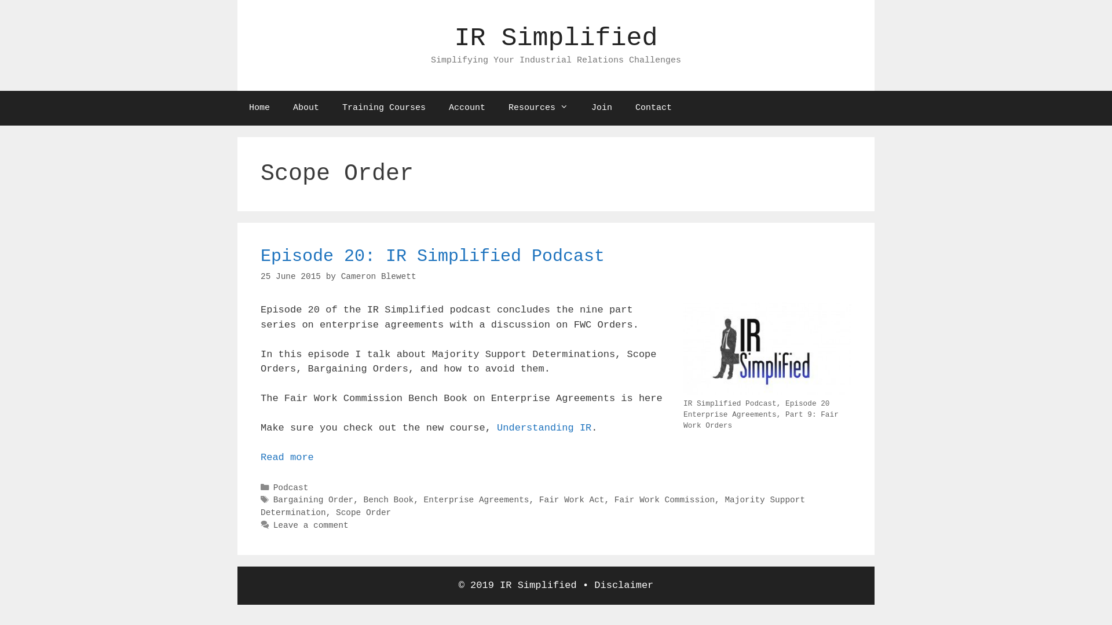 This screenshot has width=1112, height=625. Describe the element at coordinates (259, 108) in the screenshot. I see `Home` at that location.